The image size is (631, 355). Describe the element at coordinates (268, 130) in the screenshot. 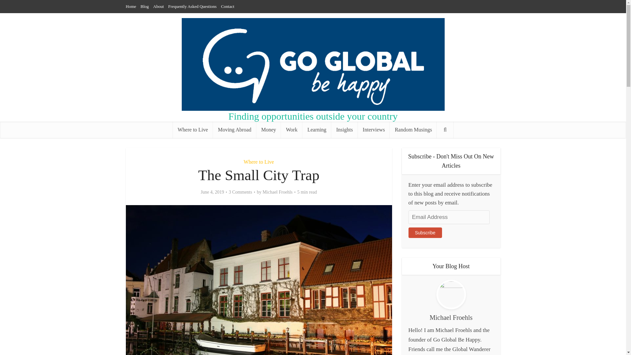

I see `Money` at that location.